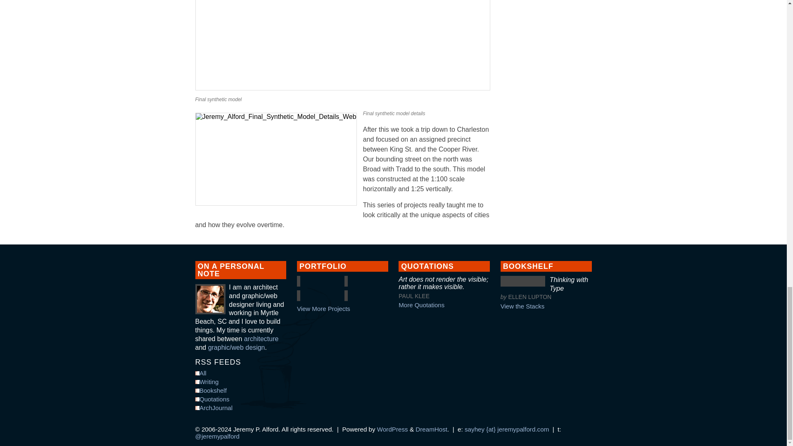 The width and height of the screenshot is (793, 446). I want to click on ArchJournal, so click(240, 408).